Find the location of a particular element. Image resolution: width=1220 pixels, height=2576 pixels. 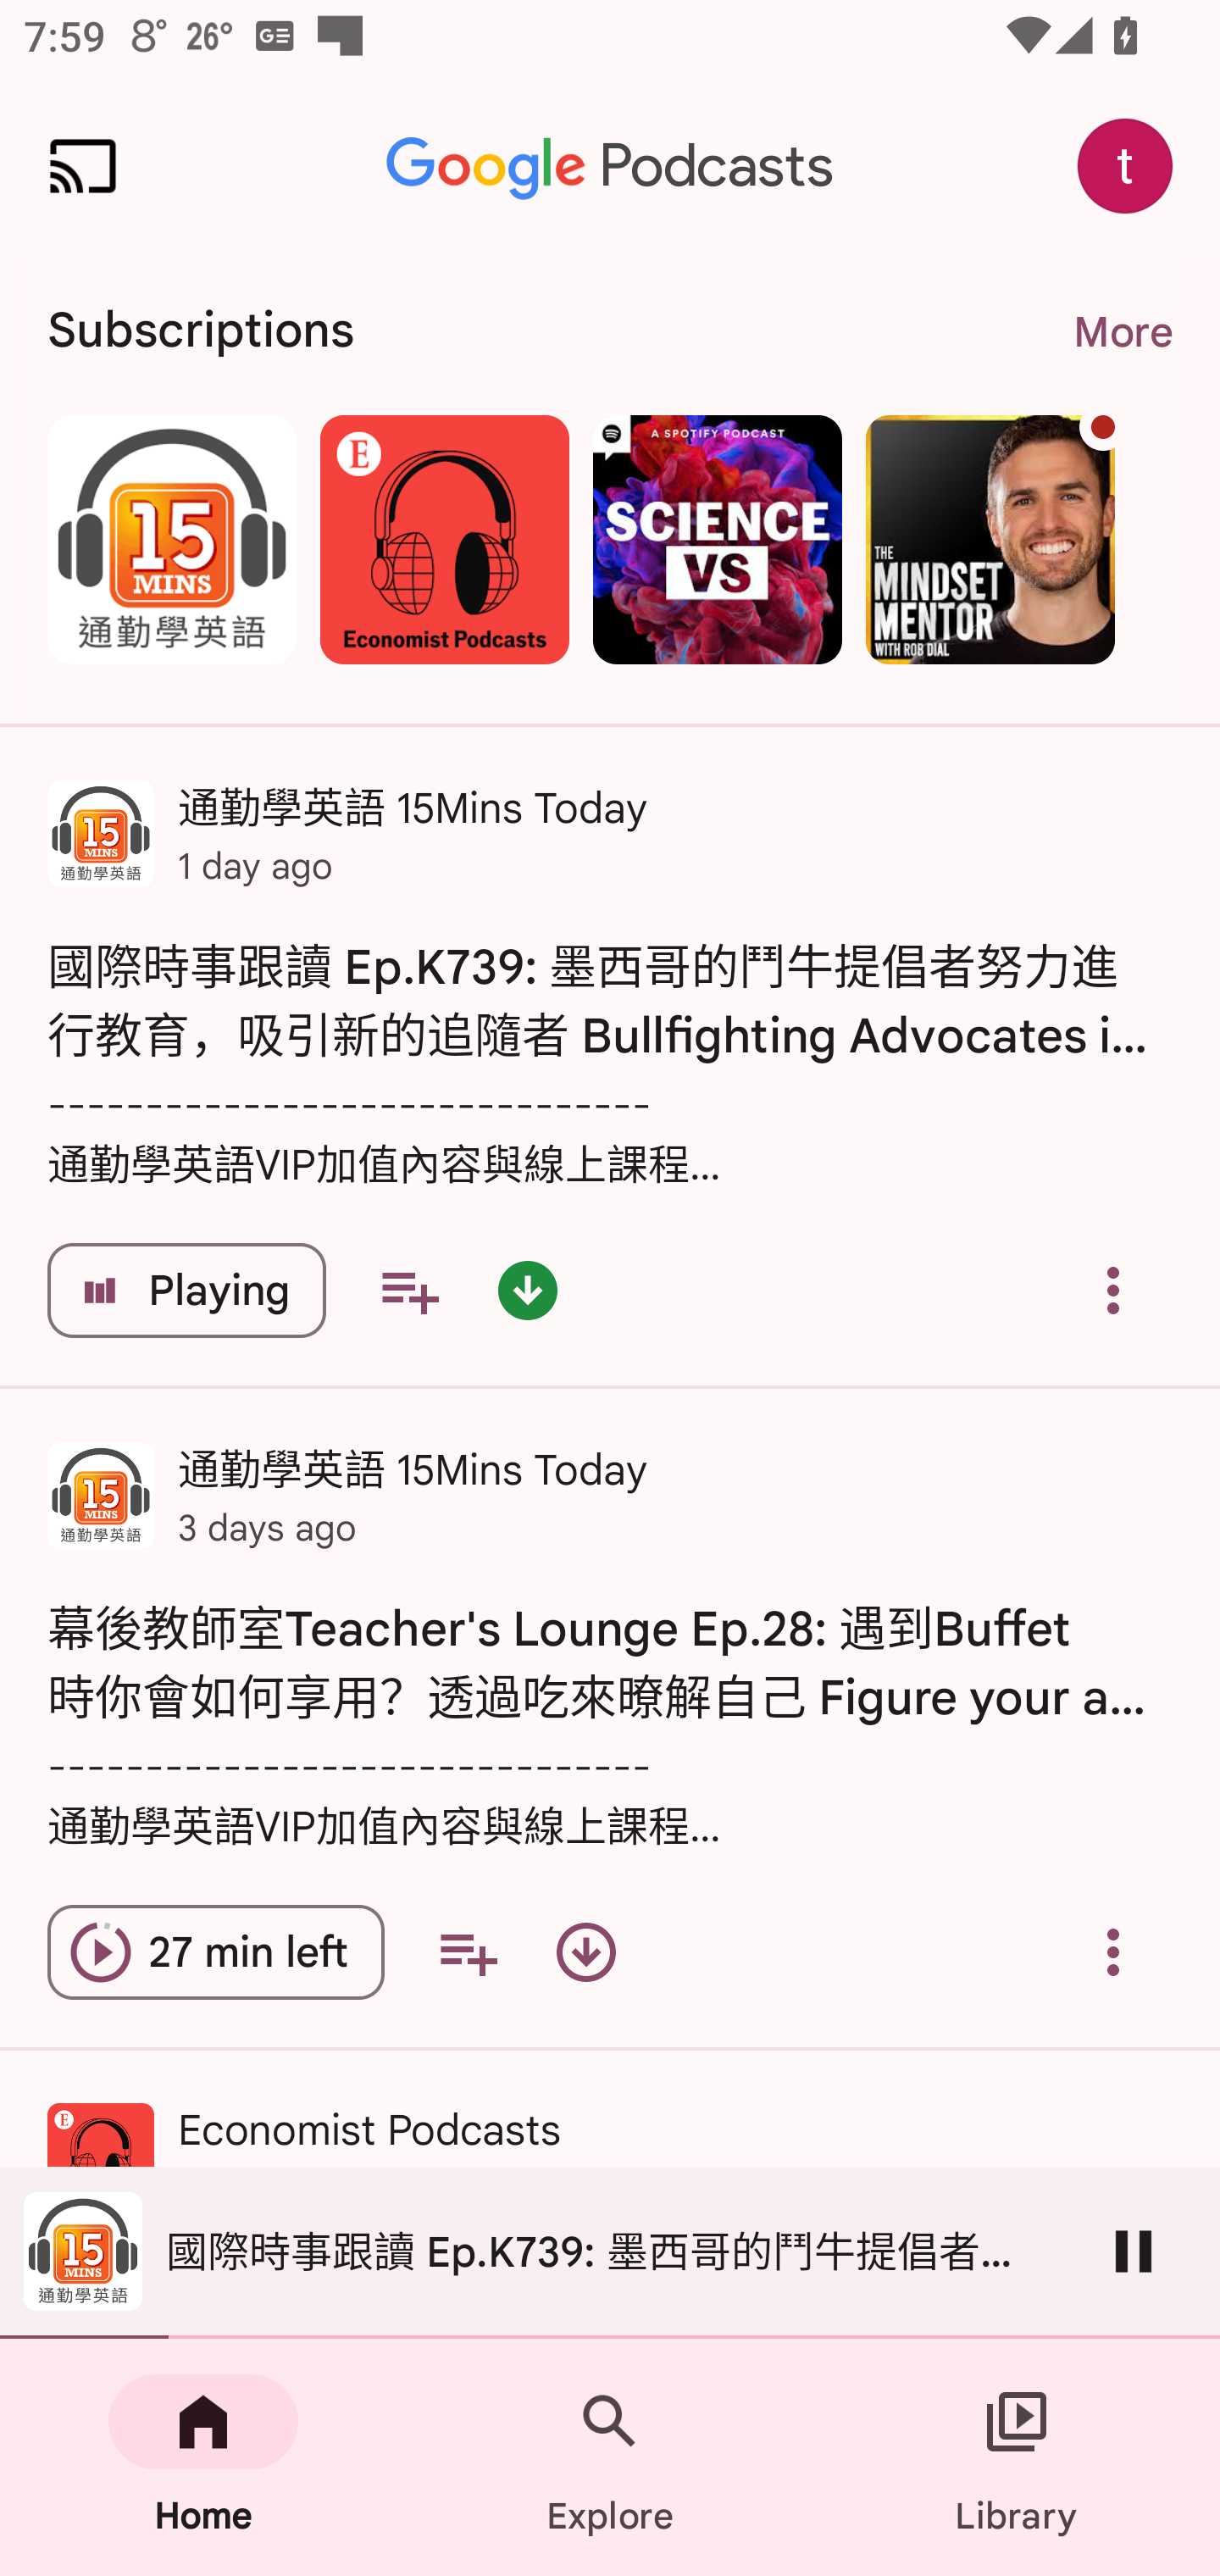

Episode downloaded - double tap for options is located at coordinates (527, 1290).